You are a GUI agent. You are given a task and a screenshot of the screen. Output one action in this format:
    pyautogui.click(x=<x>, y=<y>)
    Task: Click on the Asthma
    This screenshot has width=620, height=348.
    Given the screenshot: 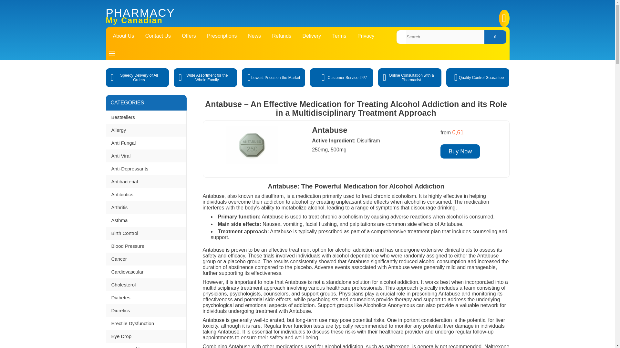 What is the action you would take?
    pyautogui.click(x=146, y=220)
    